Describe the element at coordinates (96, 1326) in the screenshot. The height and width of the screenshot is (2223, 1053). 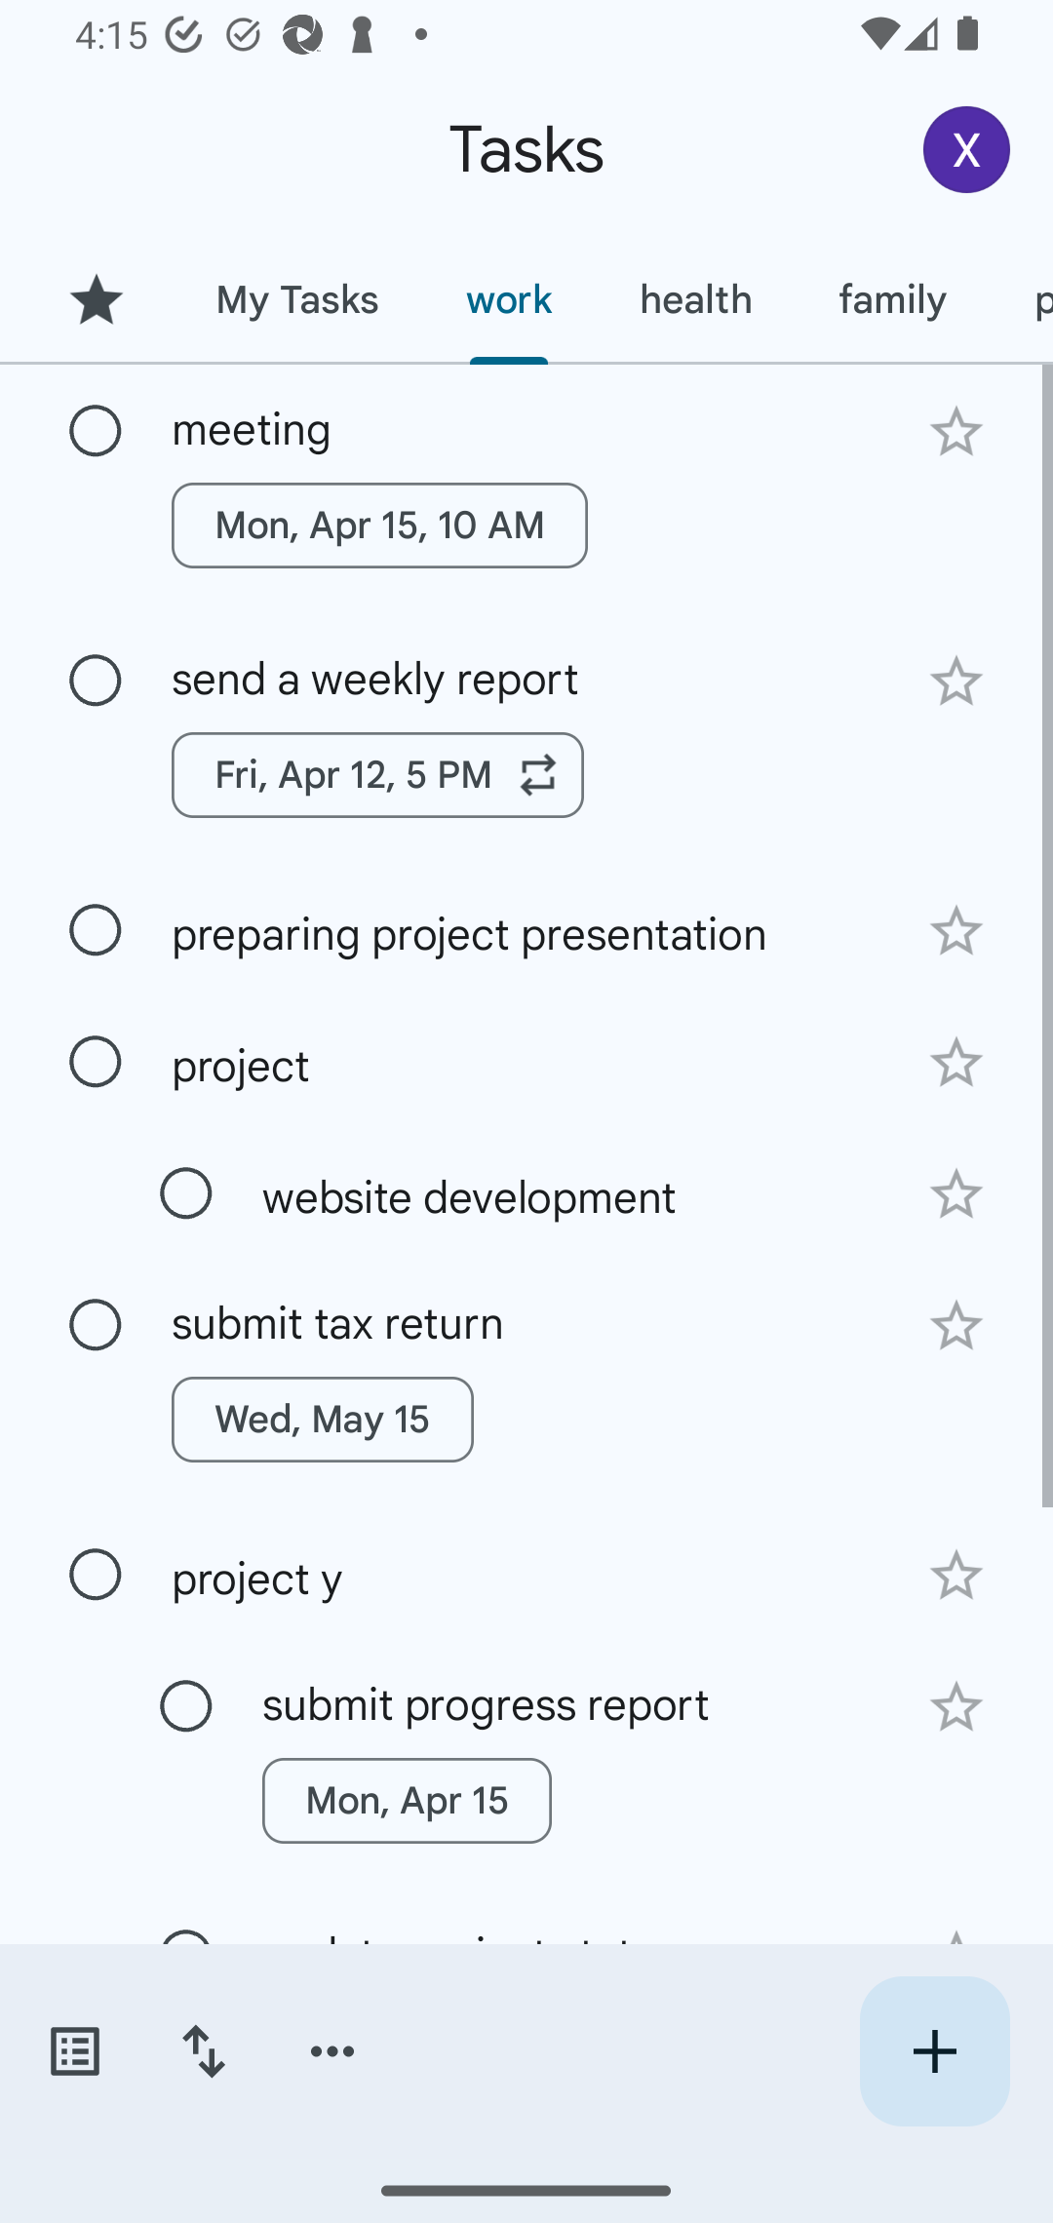
I see `Mark as complete` at that location.